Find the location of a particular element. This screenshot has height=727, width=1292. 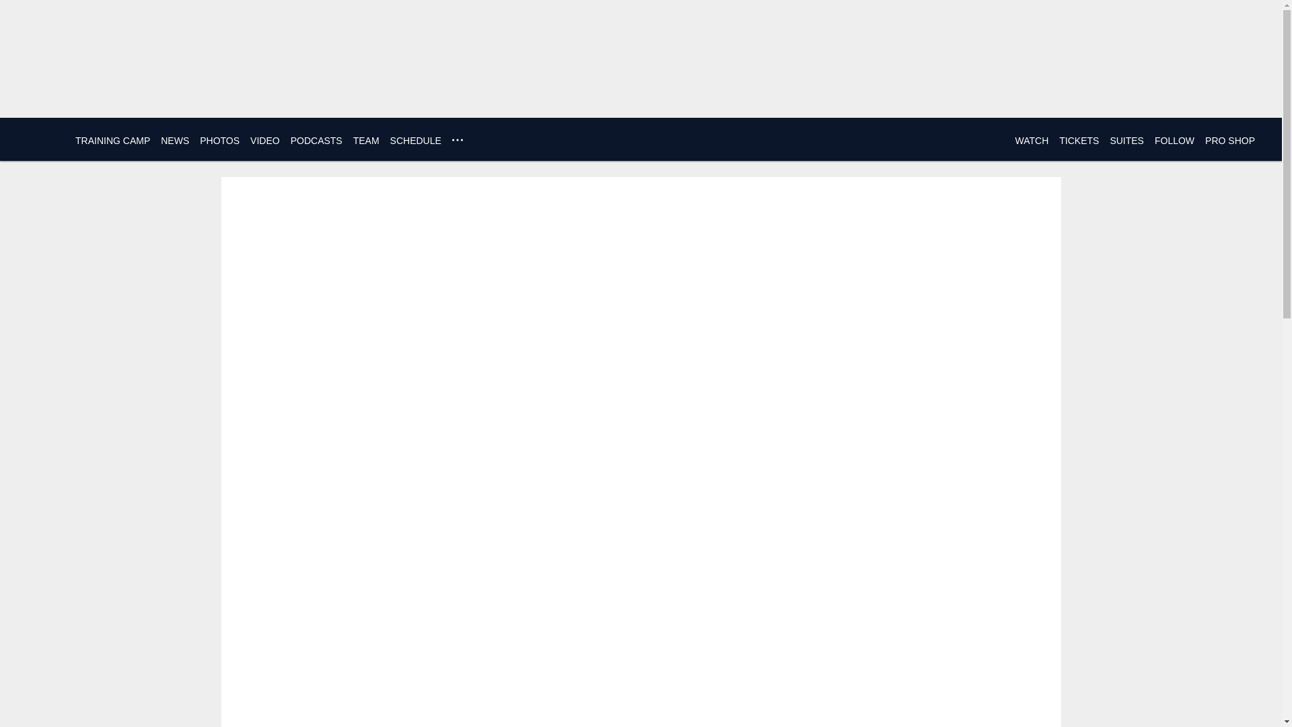

SCHEDULE is located at coordinates (416, 140).